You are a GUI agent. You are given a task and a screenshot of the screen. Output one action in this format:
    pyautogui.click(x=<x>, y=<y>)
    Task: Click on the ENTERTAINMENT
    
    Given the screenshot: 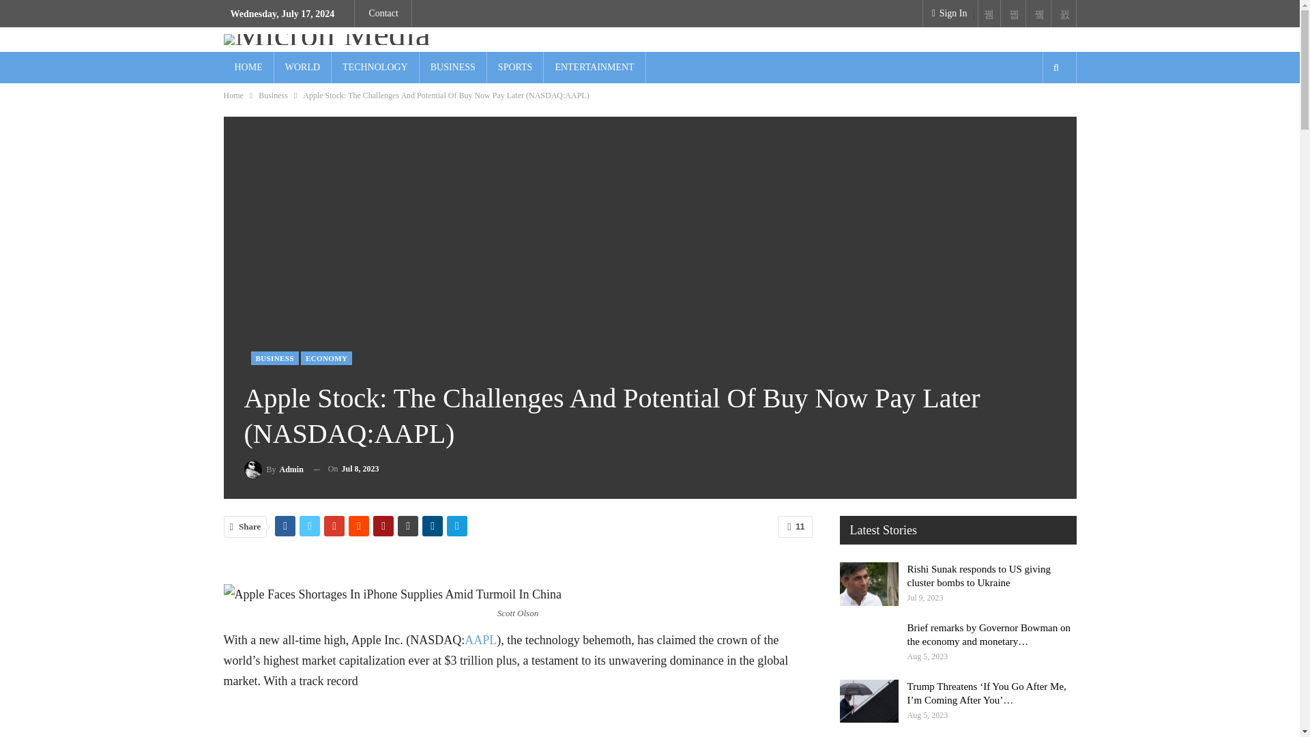 What is the action you would take?
    pyautogui.click(x=594, y=67)
    